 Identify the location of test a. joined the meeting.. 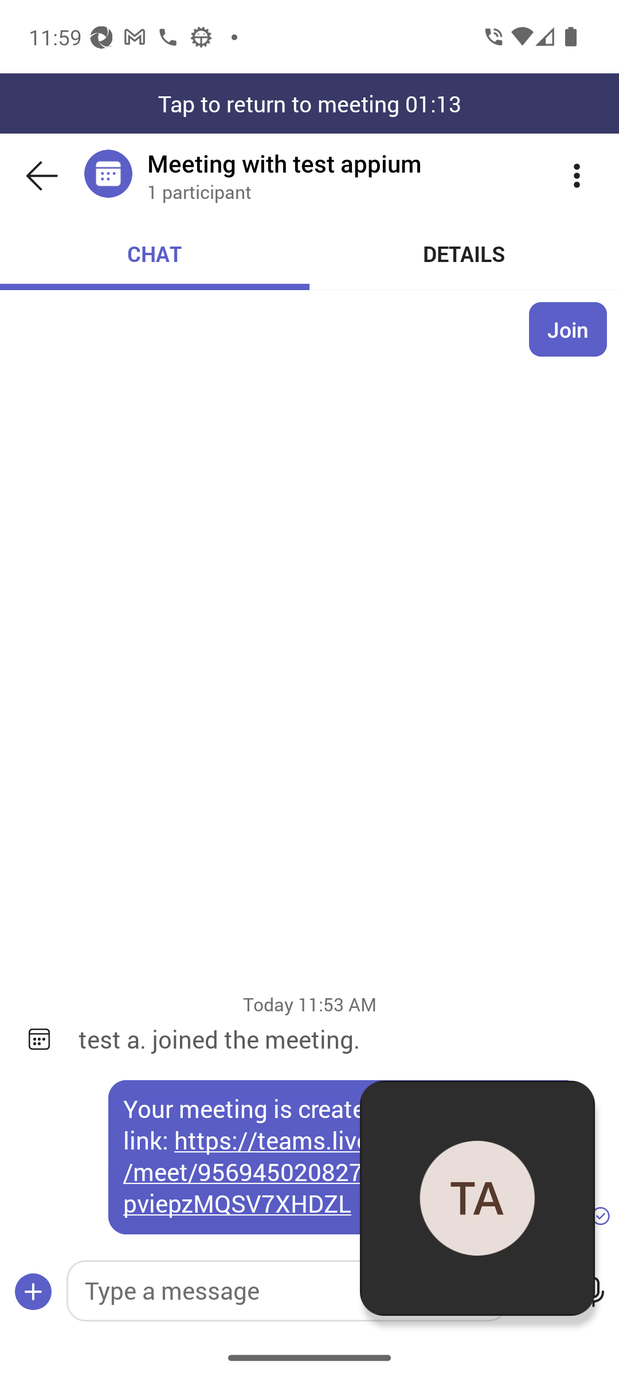
(336, 1039).